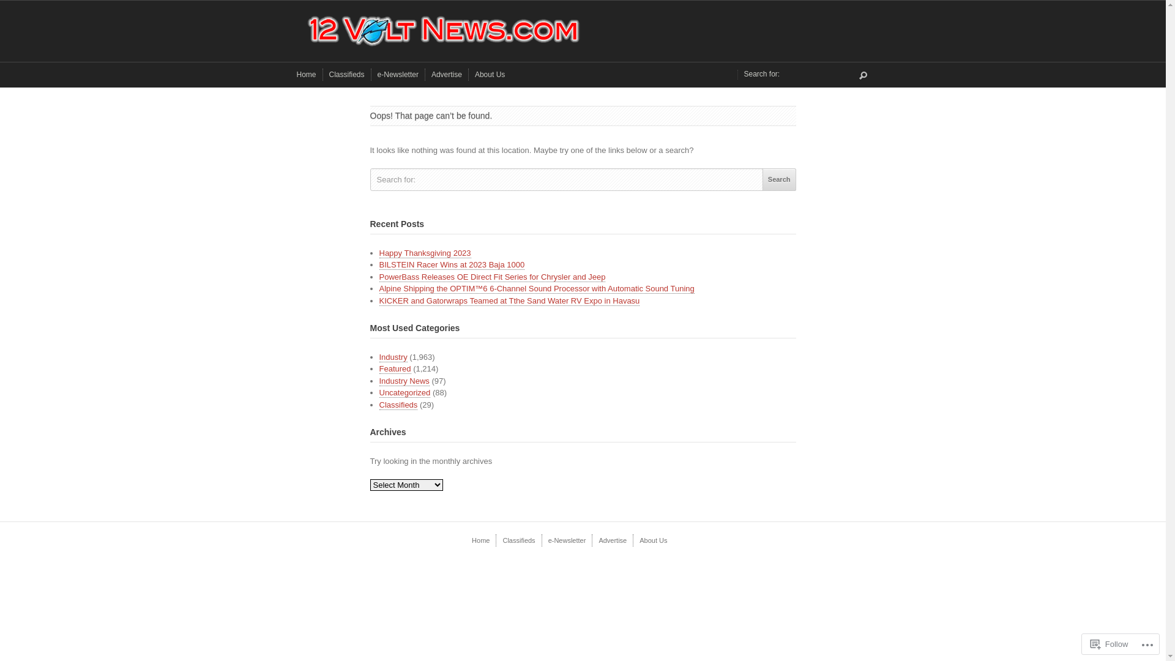  I want to click on Classifieds, so click(519, 540).